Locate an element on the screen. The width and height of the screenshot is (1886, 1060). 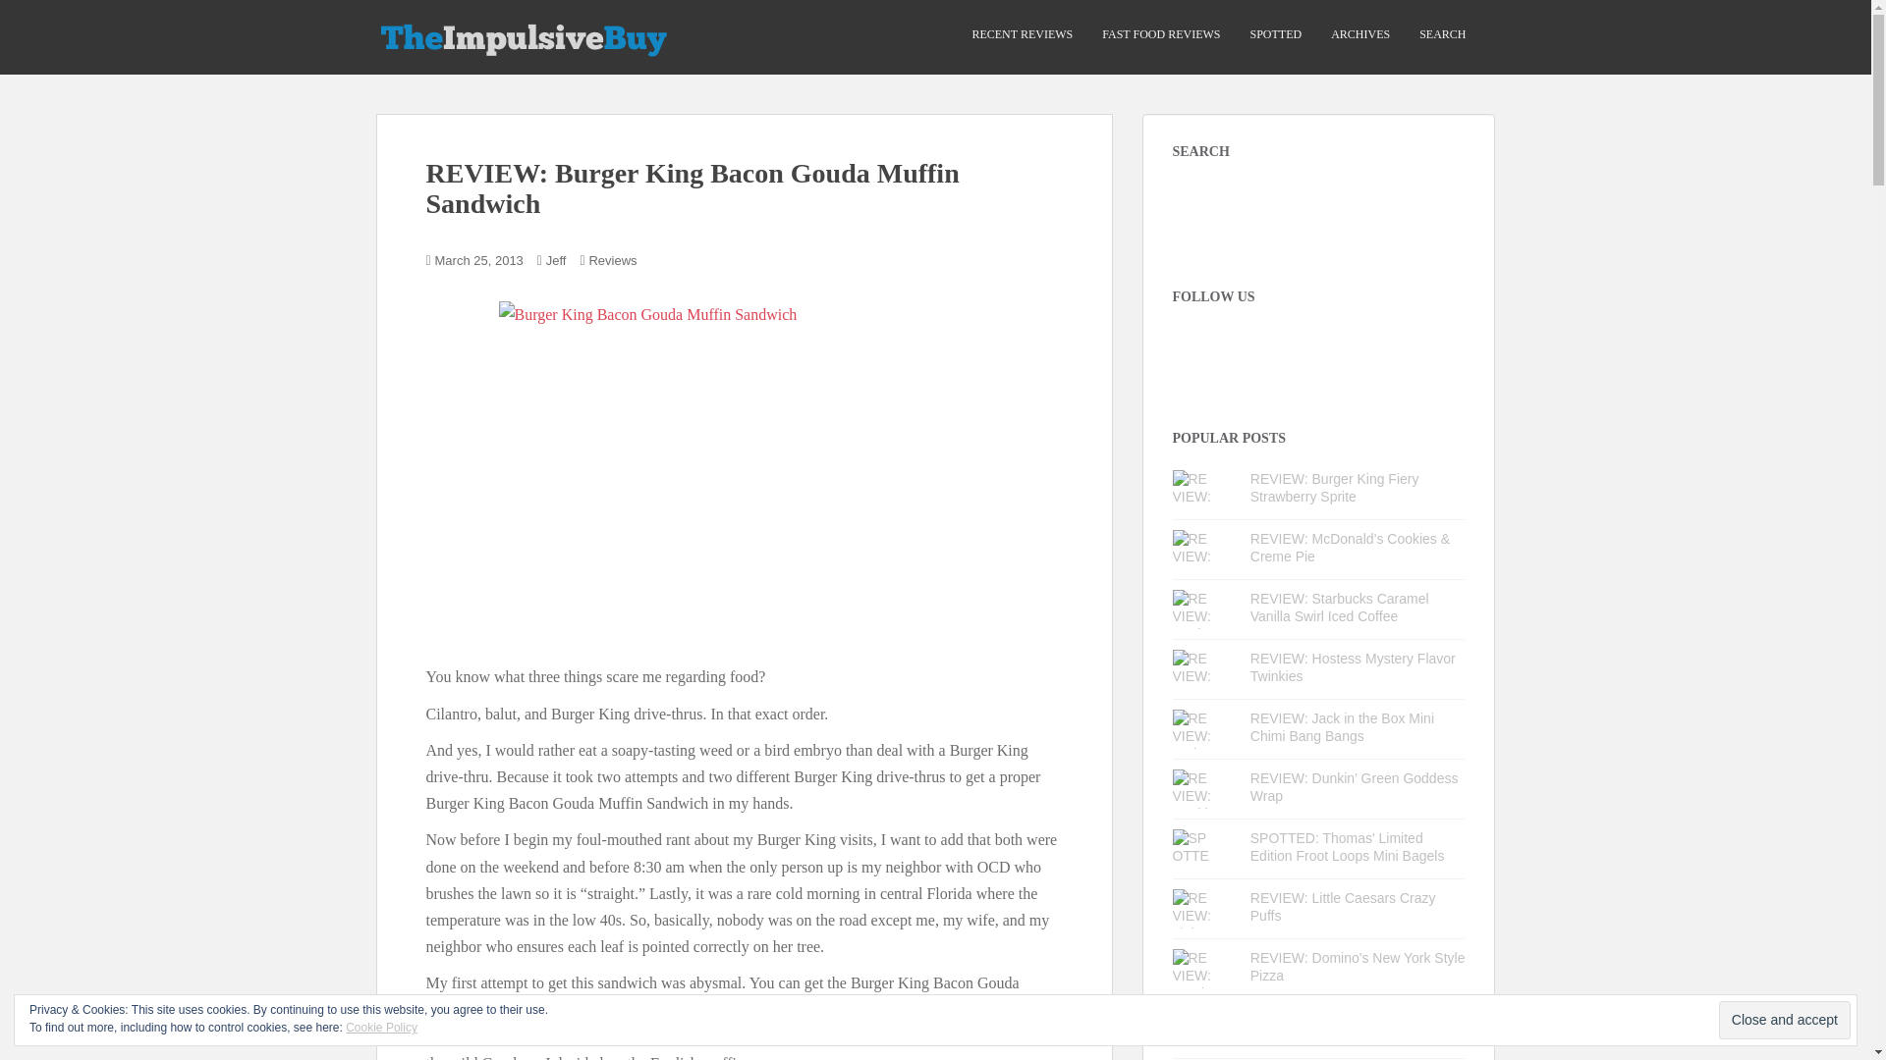
FAST FOOD REVIEWS is located at coordinates (1161, 34).